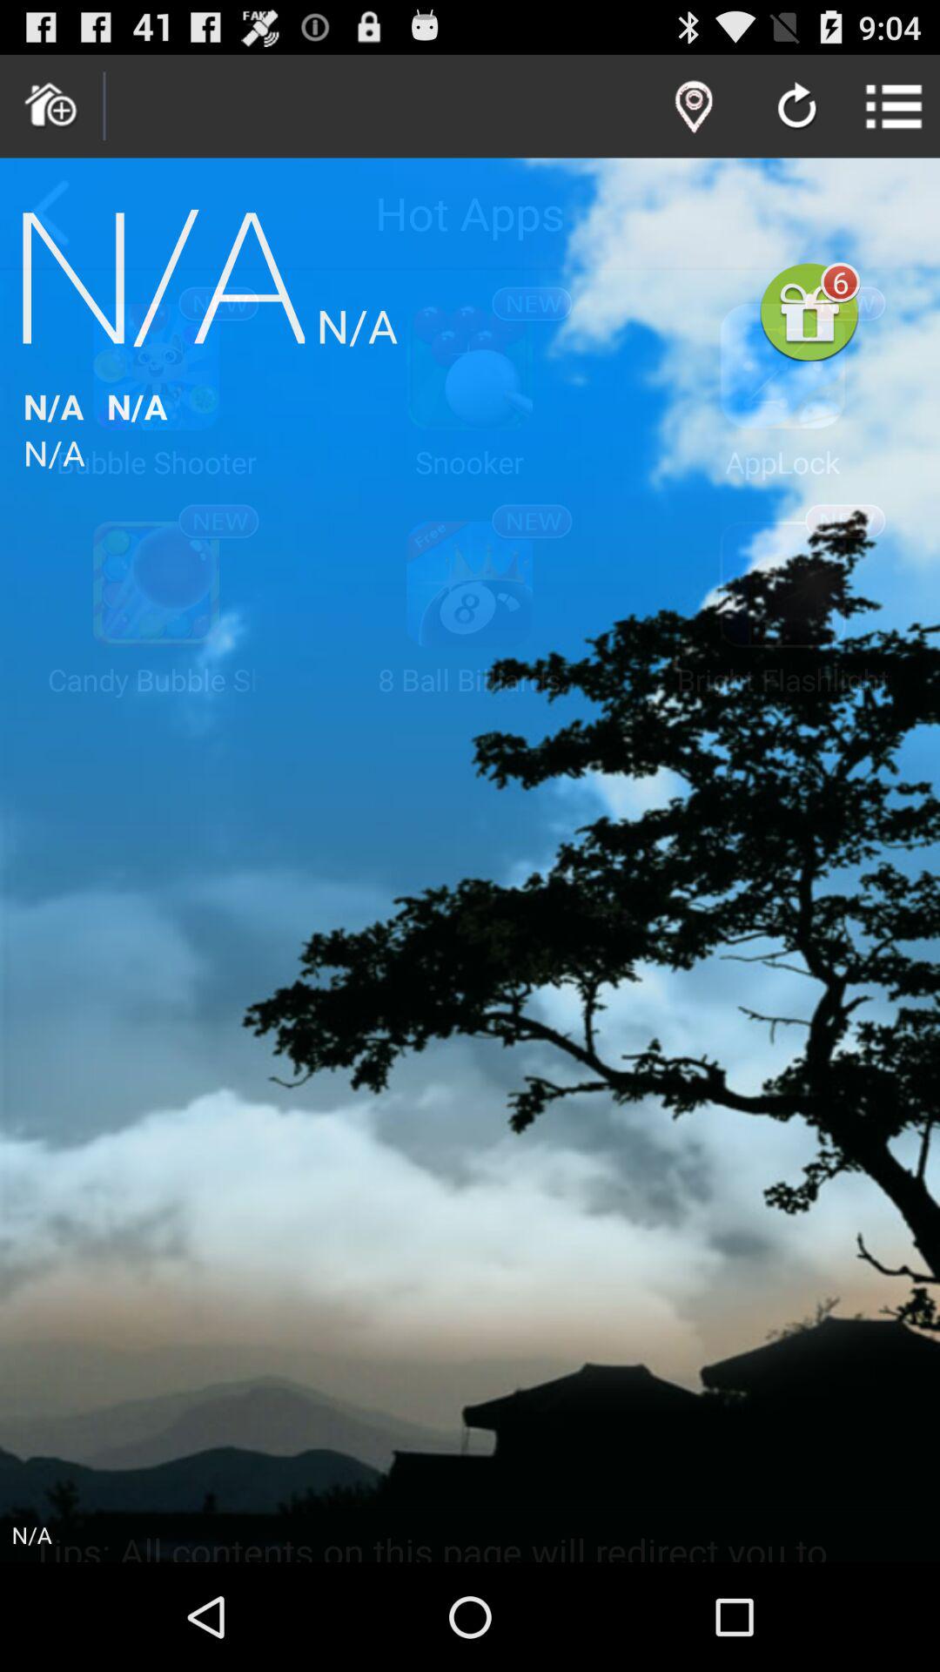  I want to click on tap app above the 6 app, so click(895, 106).